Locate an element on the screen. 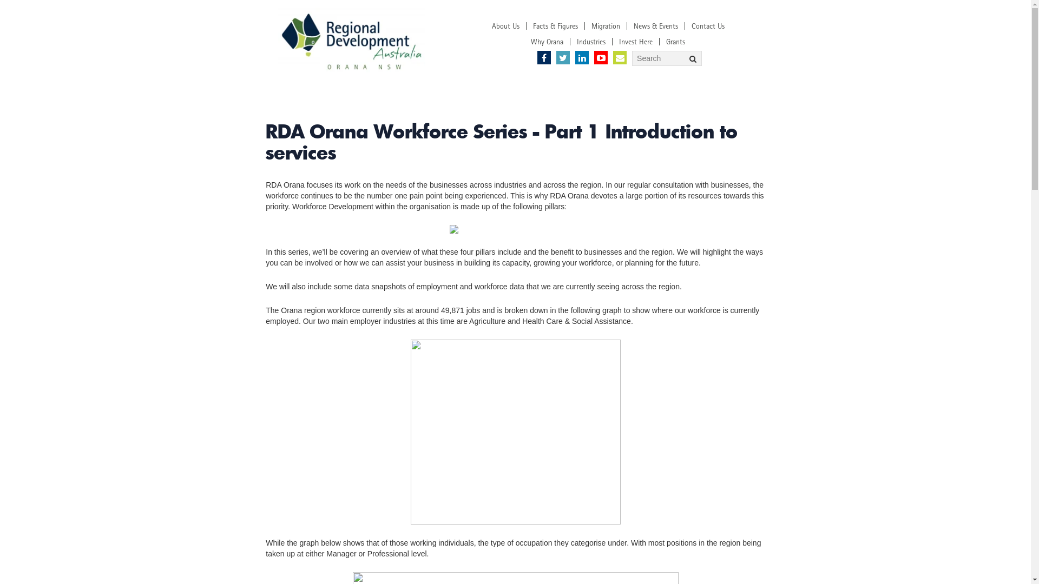  Facts & Figures is located at coordinates (555, 26).